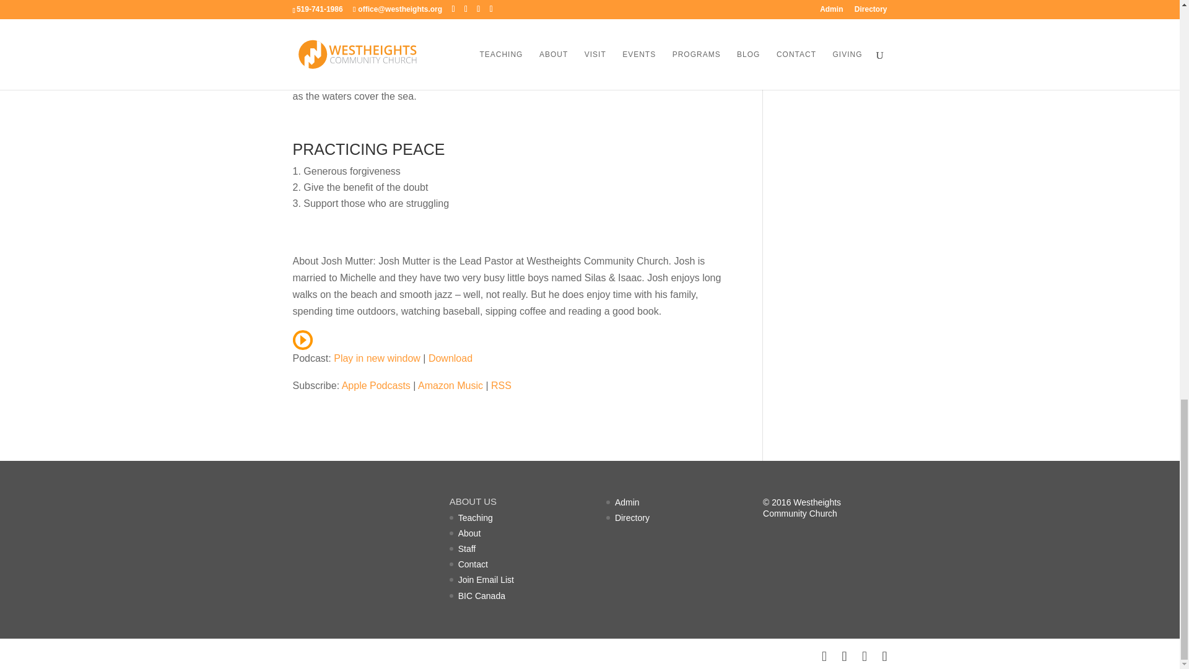  Describe the element at coordinates (302, 341) in the screenshot. I see `Play` at that location.